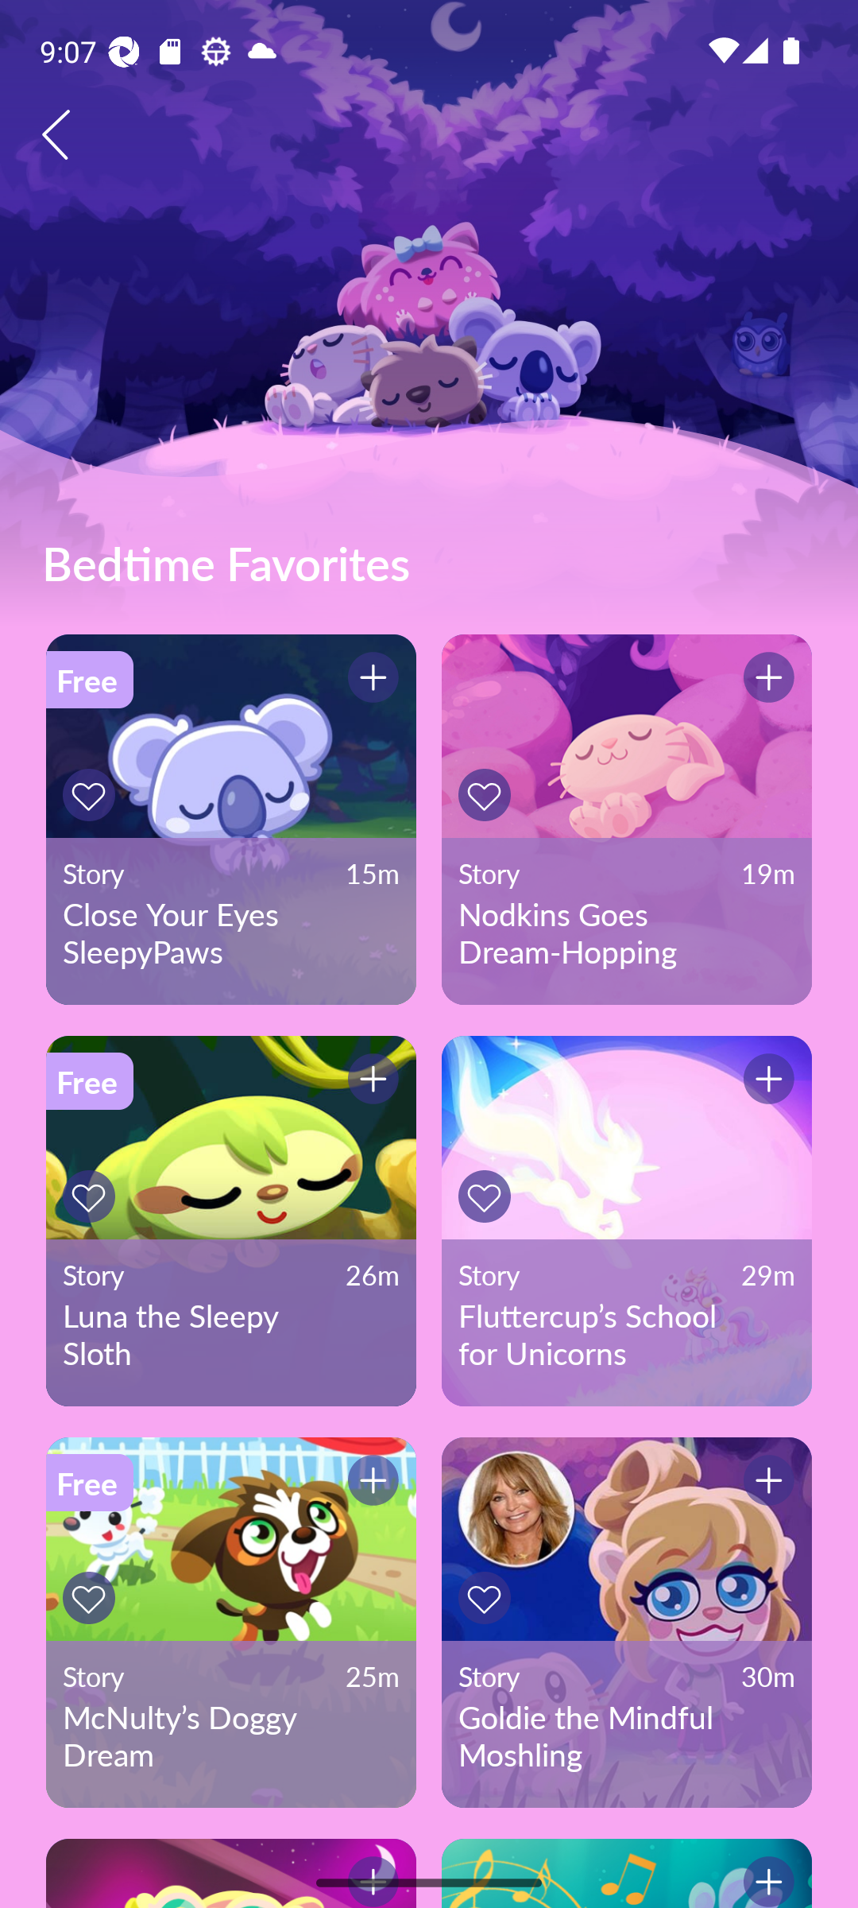 The image size is (858, 1908). What do you see at coordinates (765, 1083) in the screenshot?
I see `Button` at bounding box center [765, 1083].